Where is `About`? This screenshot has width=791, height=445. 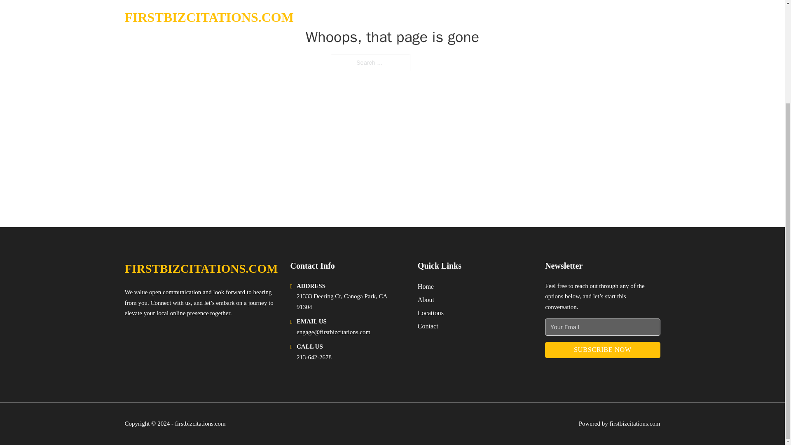
About is located at coordinates (426, 299).